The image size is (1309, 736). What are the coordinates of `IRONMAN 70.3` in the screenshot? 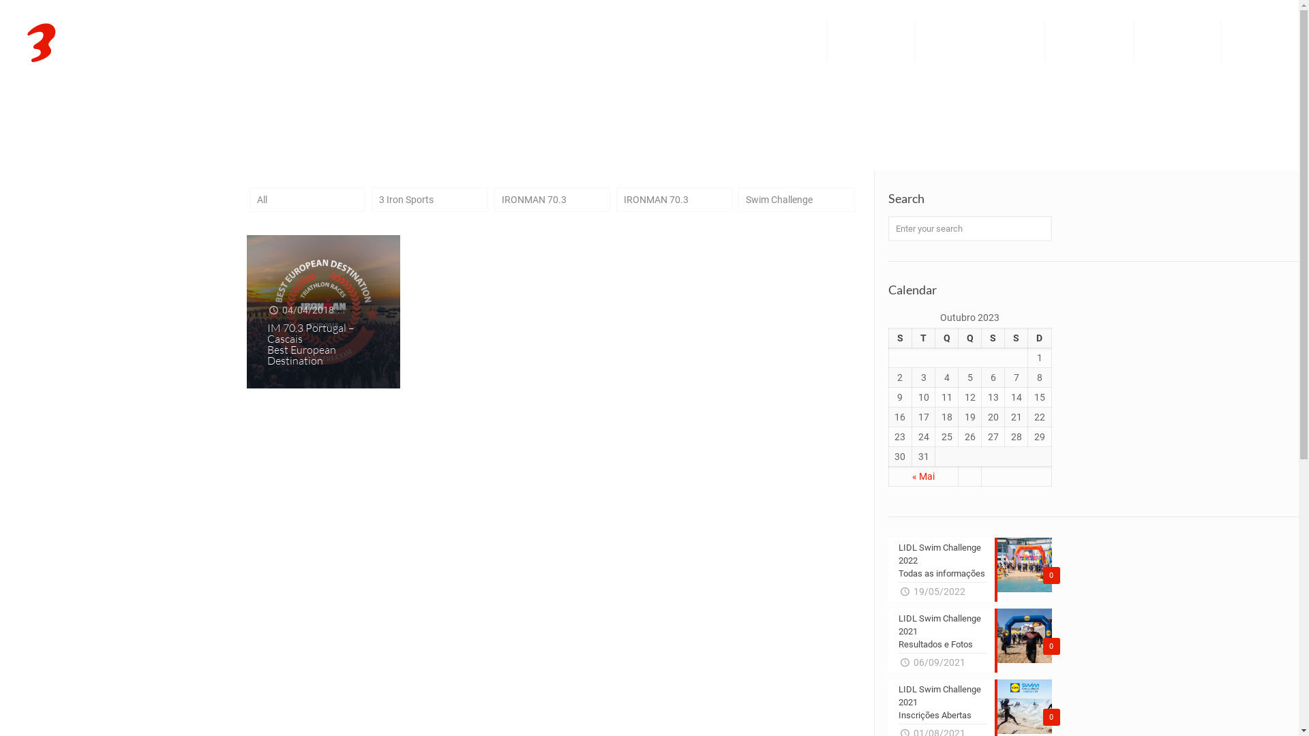 It's located at (674, 199).